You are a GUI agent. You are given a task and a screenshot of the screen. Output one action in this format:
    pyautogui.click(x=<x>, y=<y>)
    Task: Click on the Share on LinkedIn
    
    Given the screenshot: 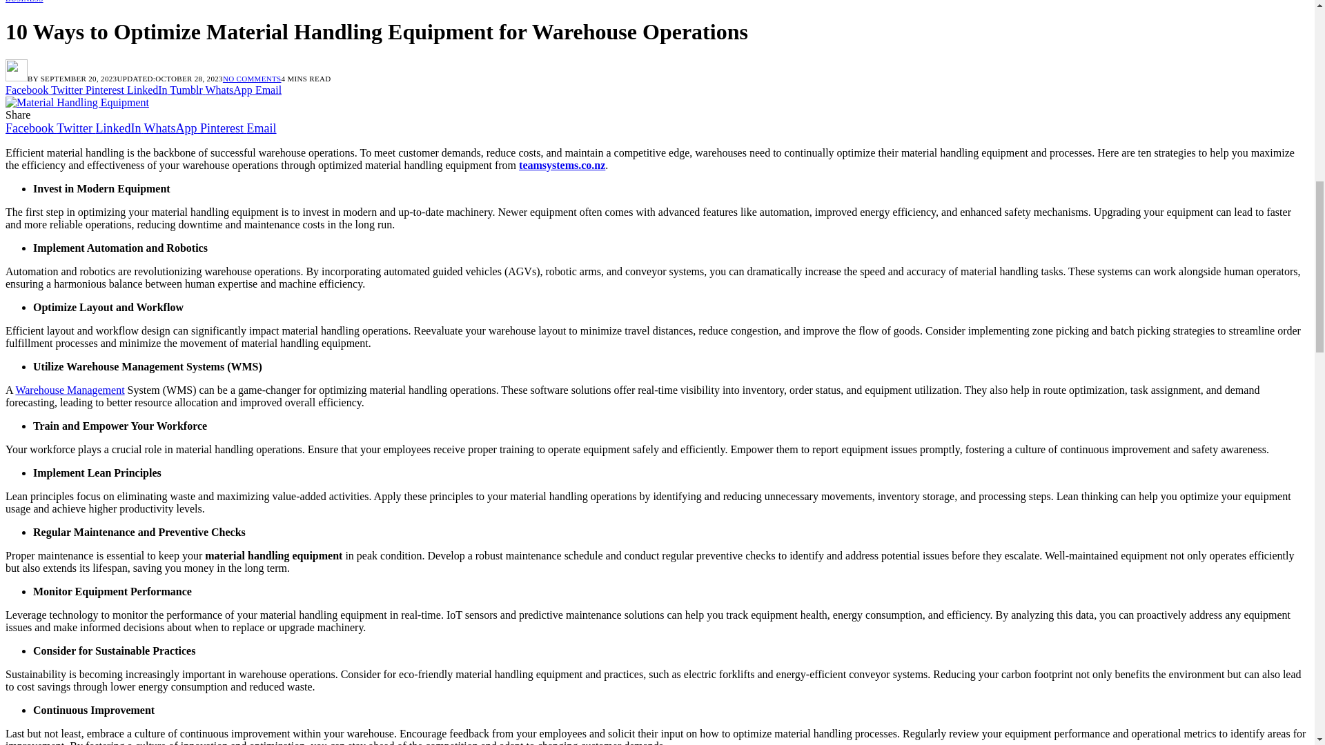 What is the action you would take?
    pyautogui.click(x=148, y=90)
    